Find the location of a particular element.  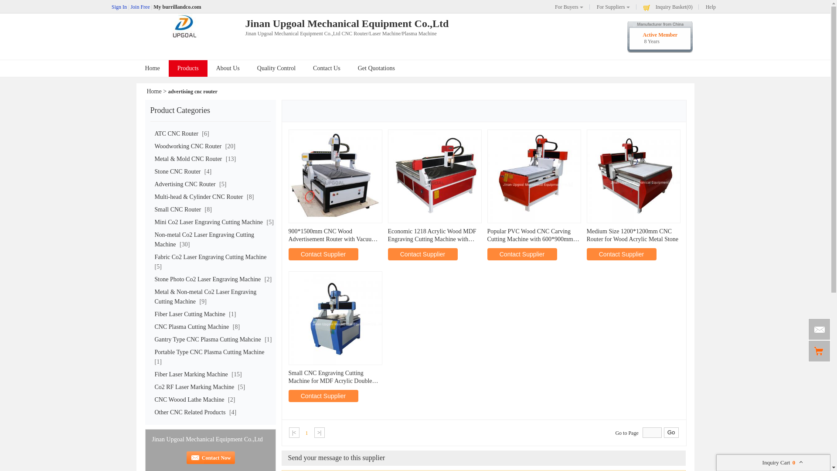

Get Quotations is located at coordinates (376, 68).